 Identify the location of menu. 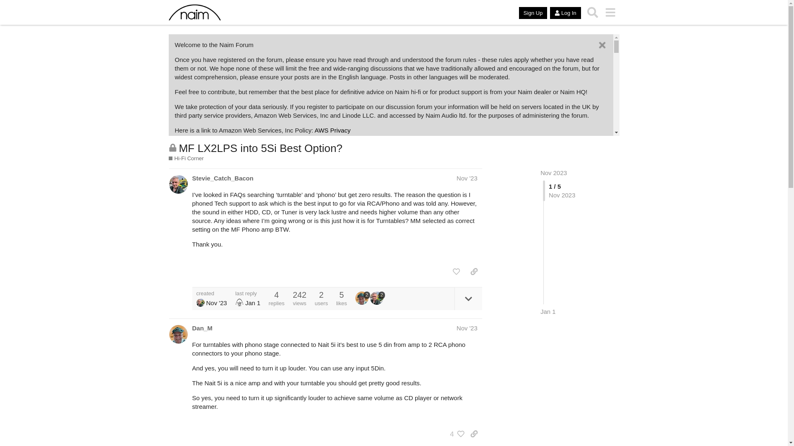
(610, 12).